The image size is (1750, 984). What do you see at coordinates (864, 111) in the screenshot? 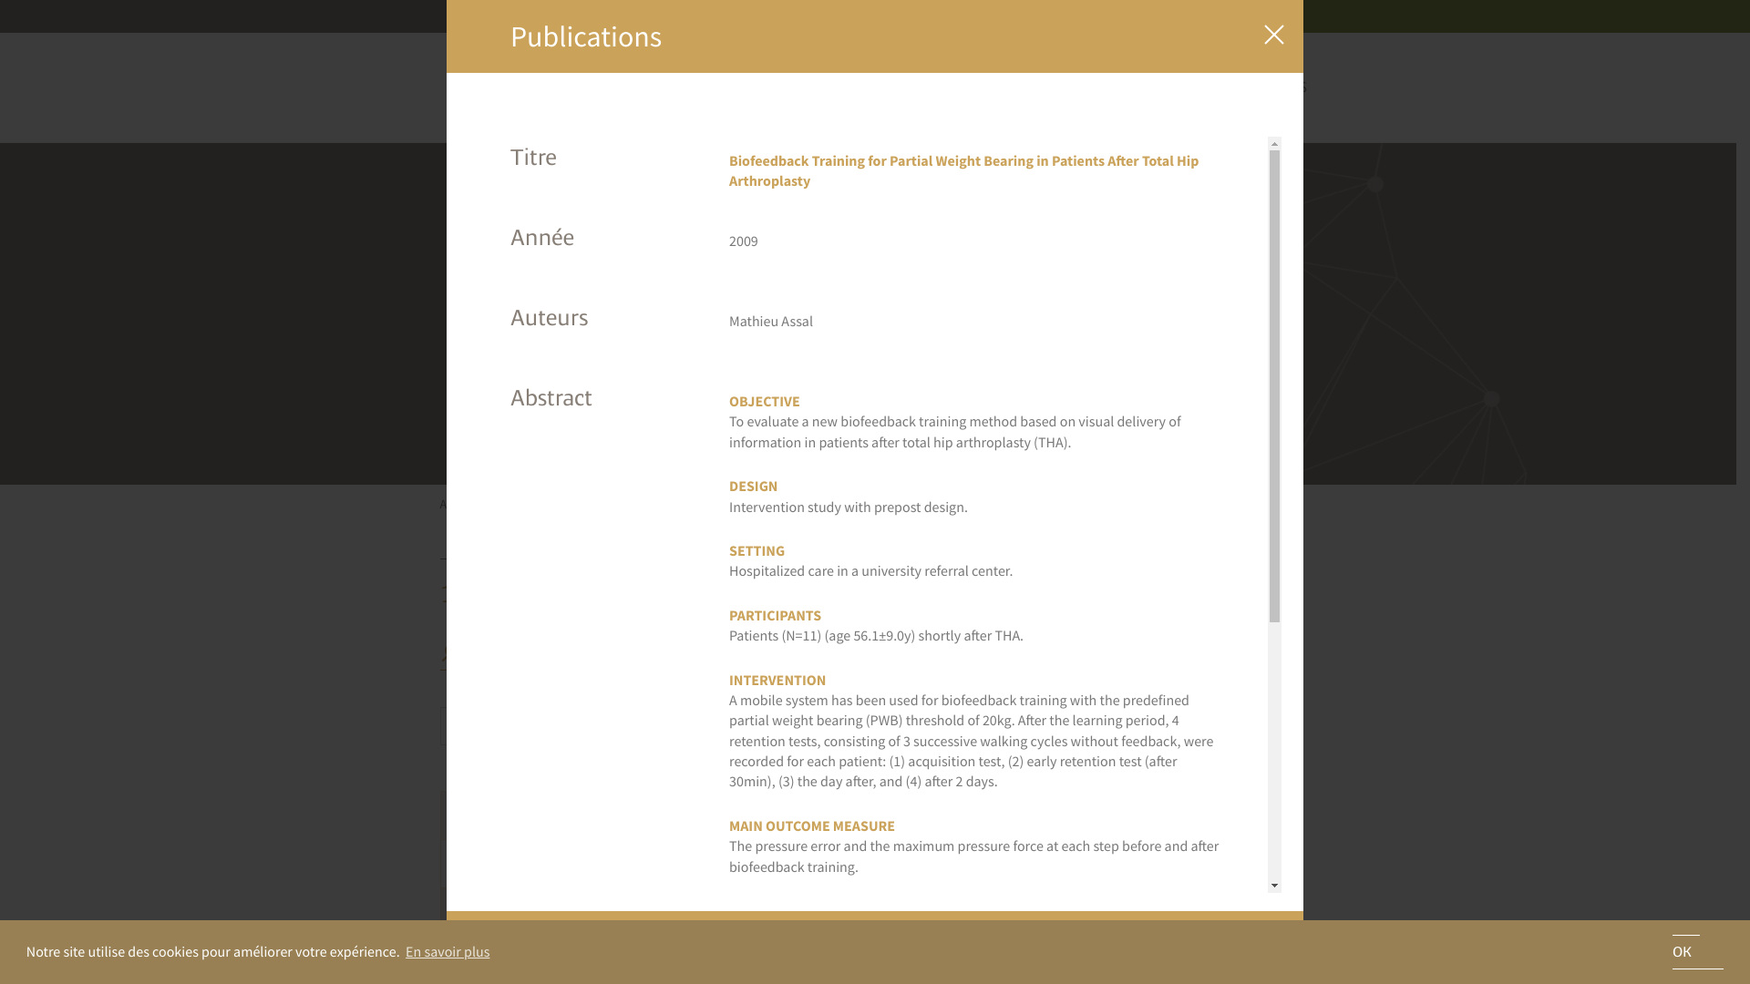
I see `TRAITEMENTS` at bounding box center [864, 111].